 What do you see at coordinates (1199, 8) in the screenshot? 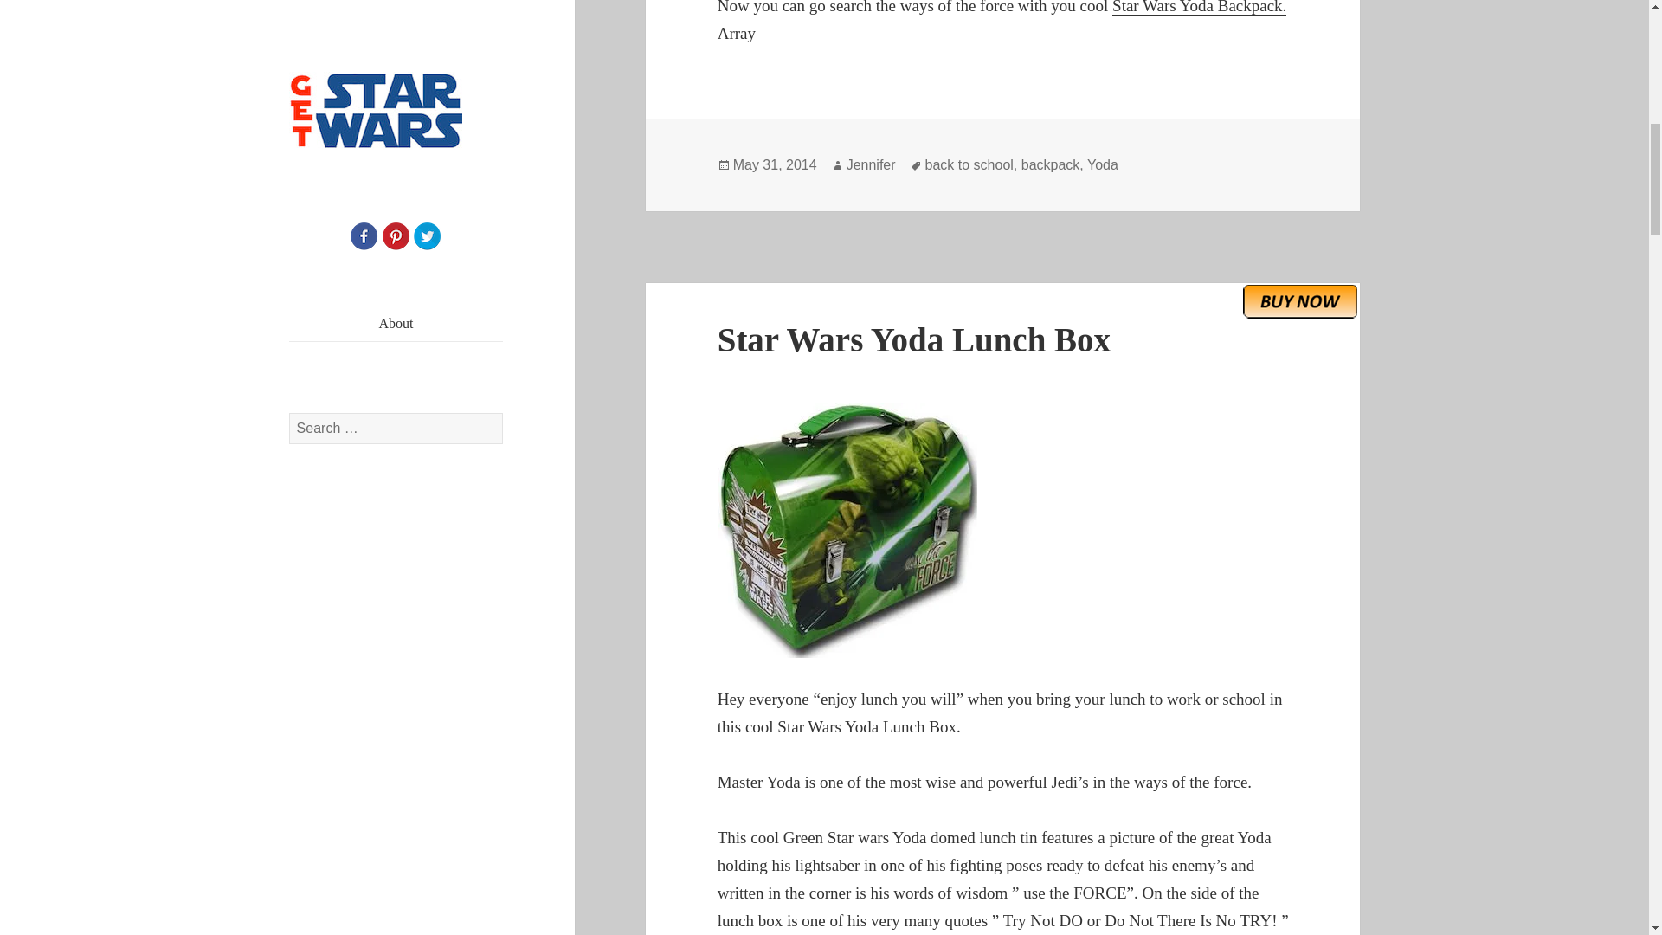
I see `Star Wars Yoda Backpack.` at bounding box center [1199, 8].